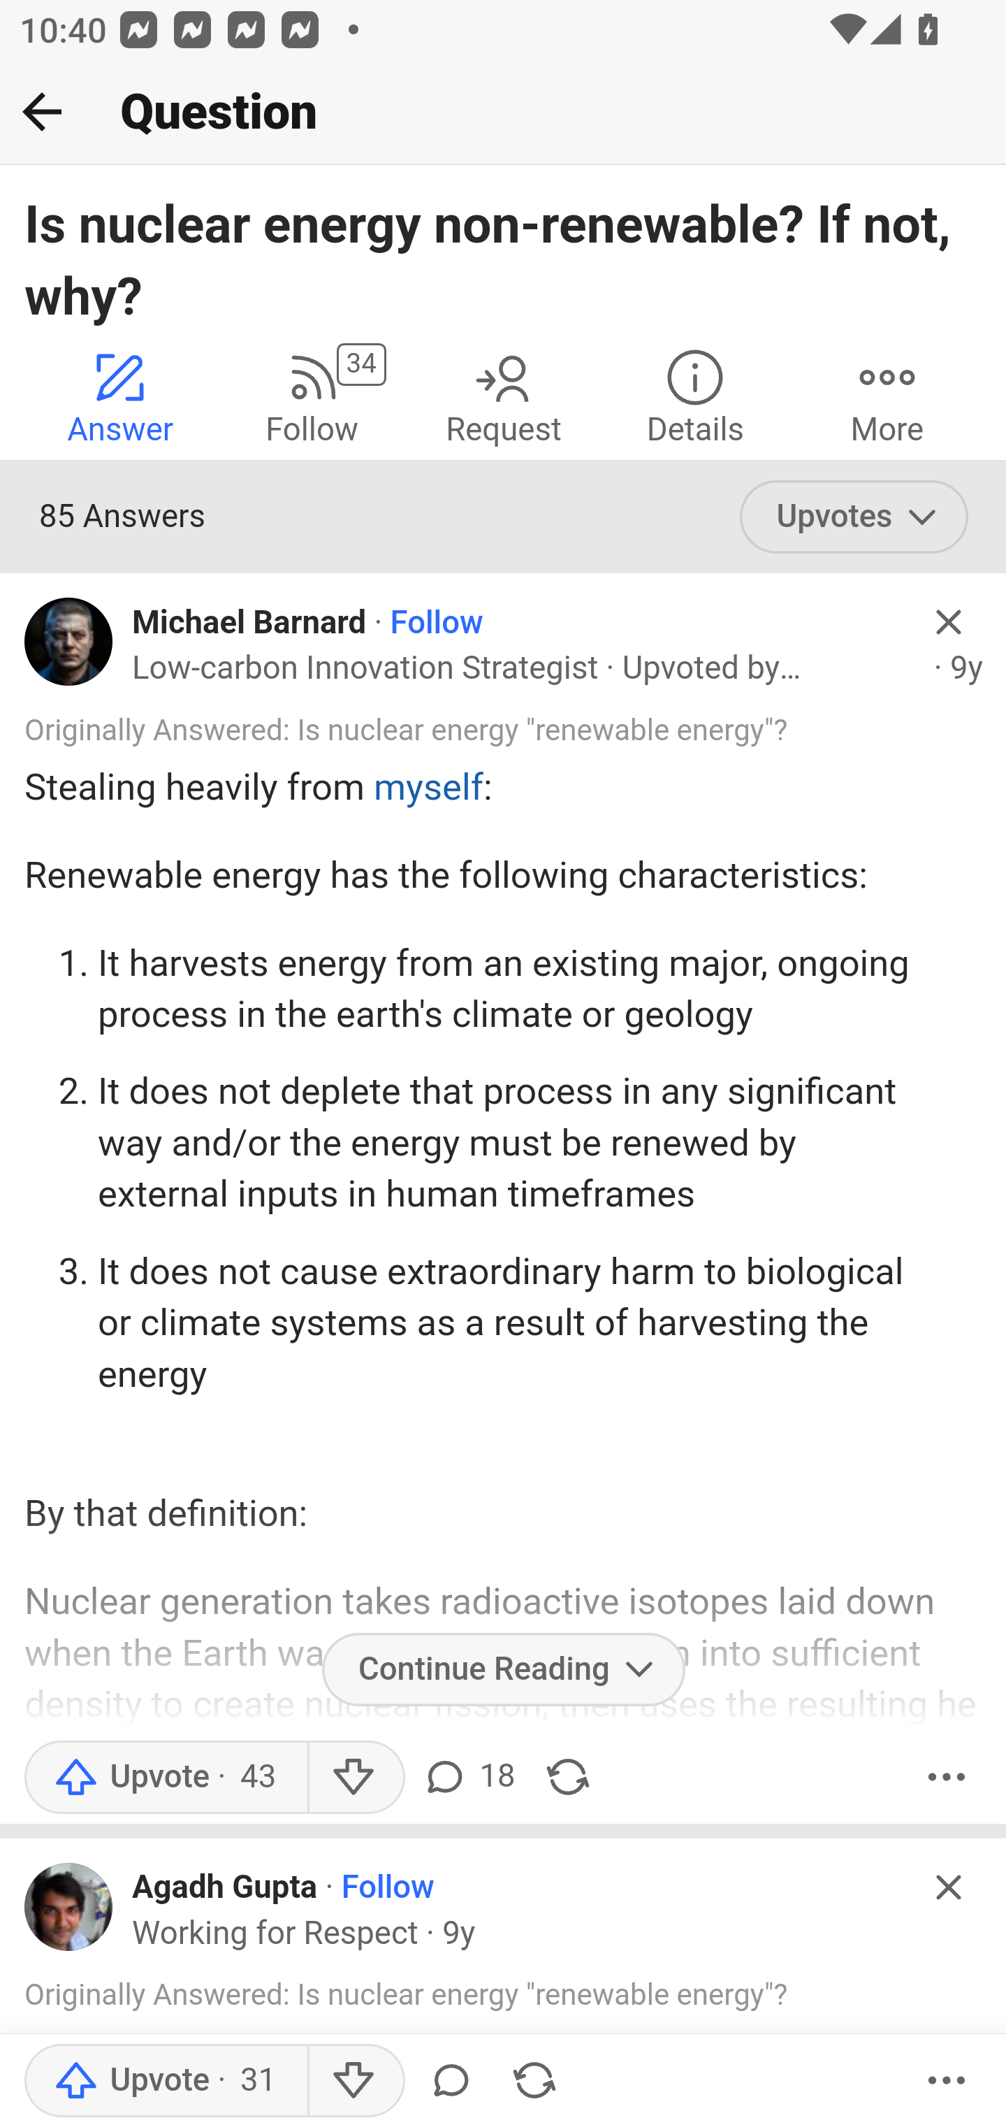 Image resolution: width=1006 pixels, height=2125 pixels. What do you see at coordinates (854, 517) in the screenshot?
I see `Upvotes` at bounding box center [854, 517].